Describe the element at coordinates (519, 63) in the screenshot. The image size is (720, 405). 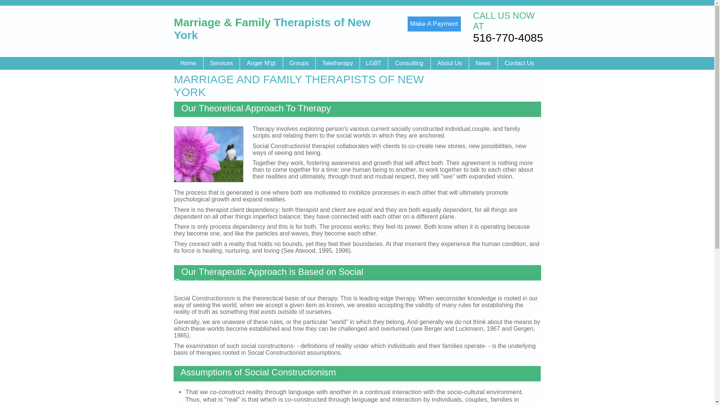
I see `Contact Us` at that location.